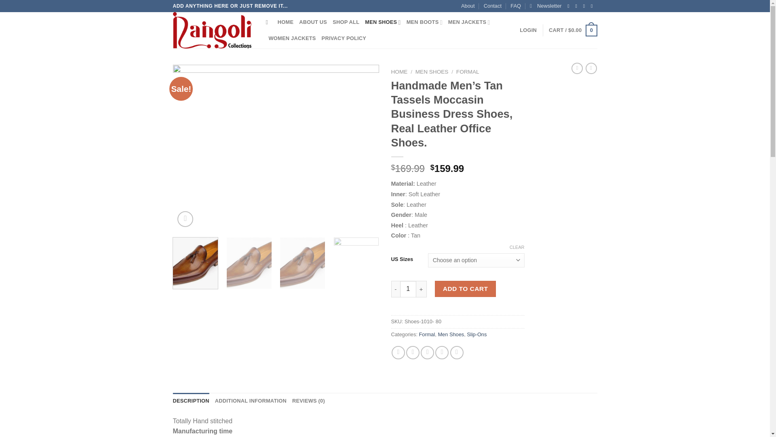 The image size is (776, 437). Describe the element at coordinates (572, 30) in the screenshot. I see `Cart` at that location.